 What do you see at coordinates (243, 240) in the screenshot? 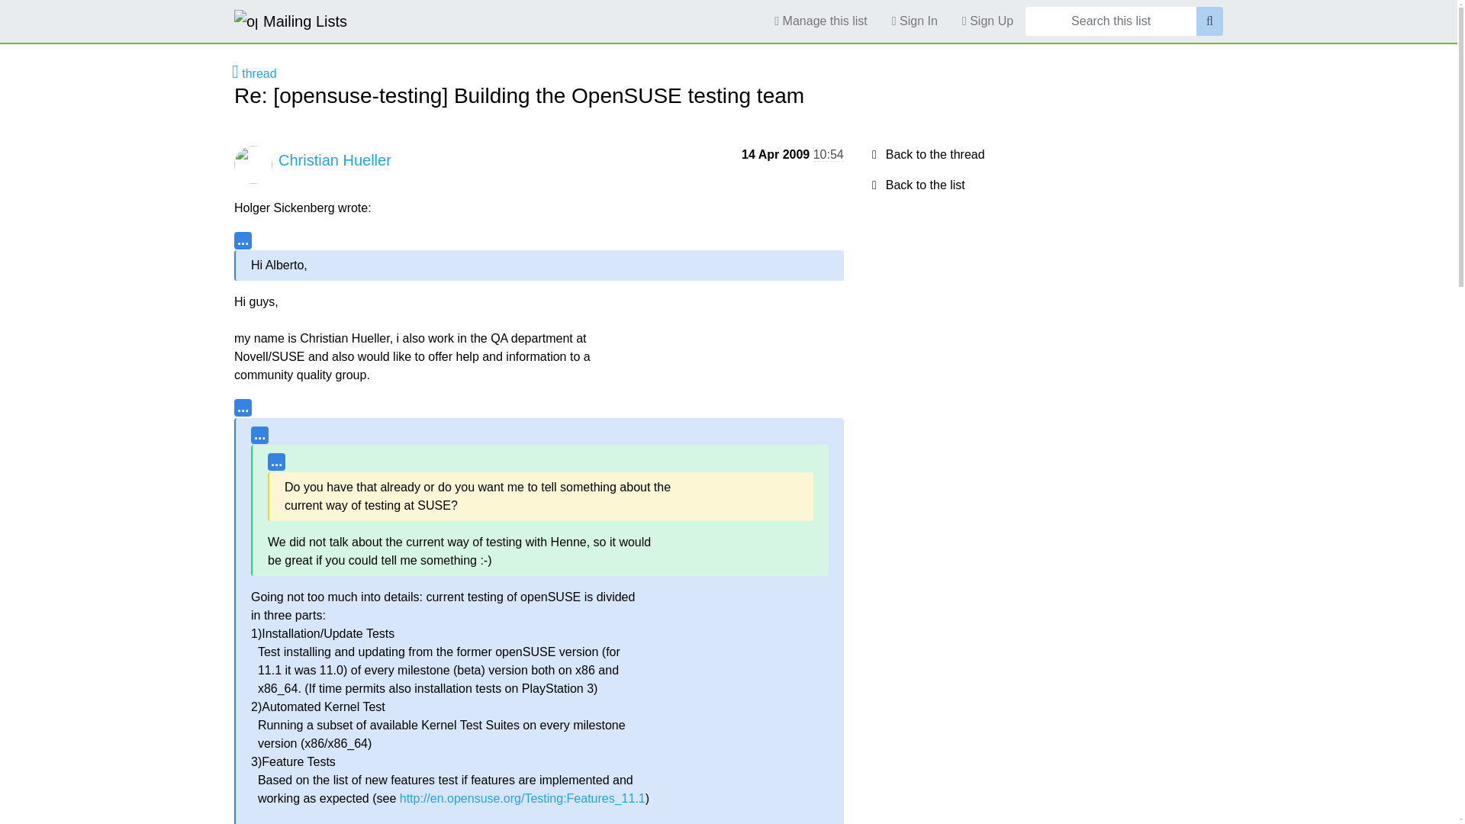
I see `...` at bounding box center [243, 240].